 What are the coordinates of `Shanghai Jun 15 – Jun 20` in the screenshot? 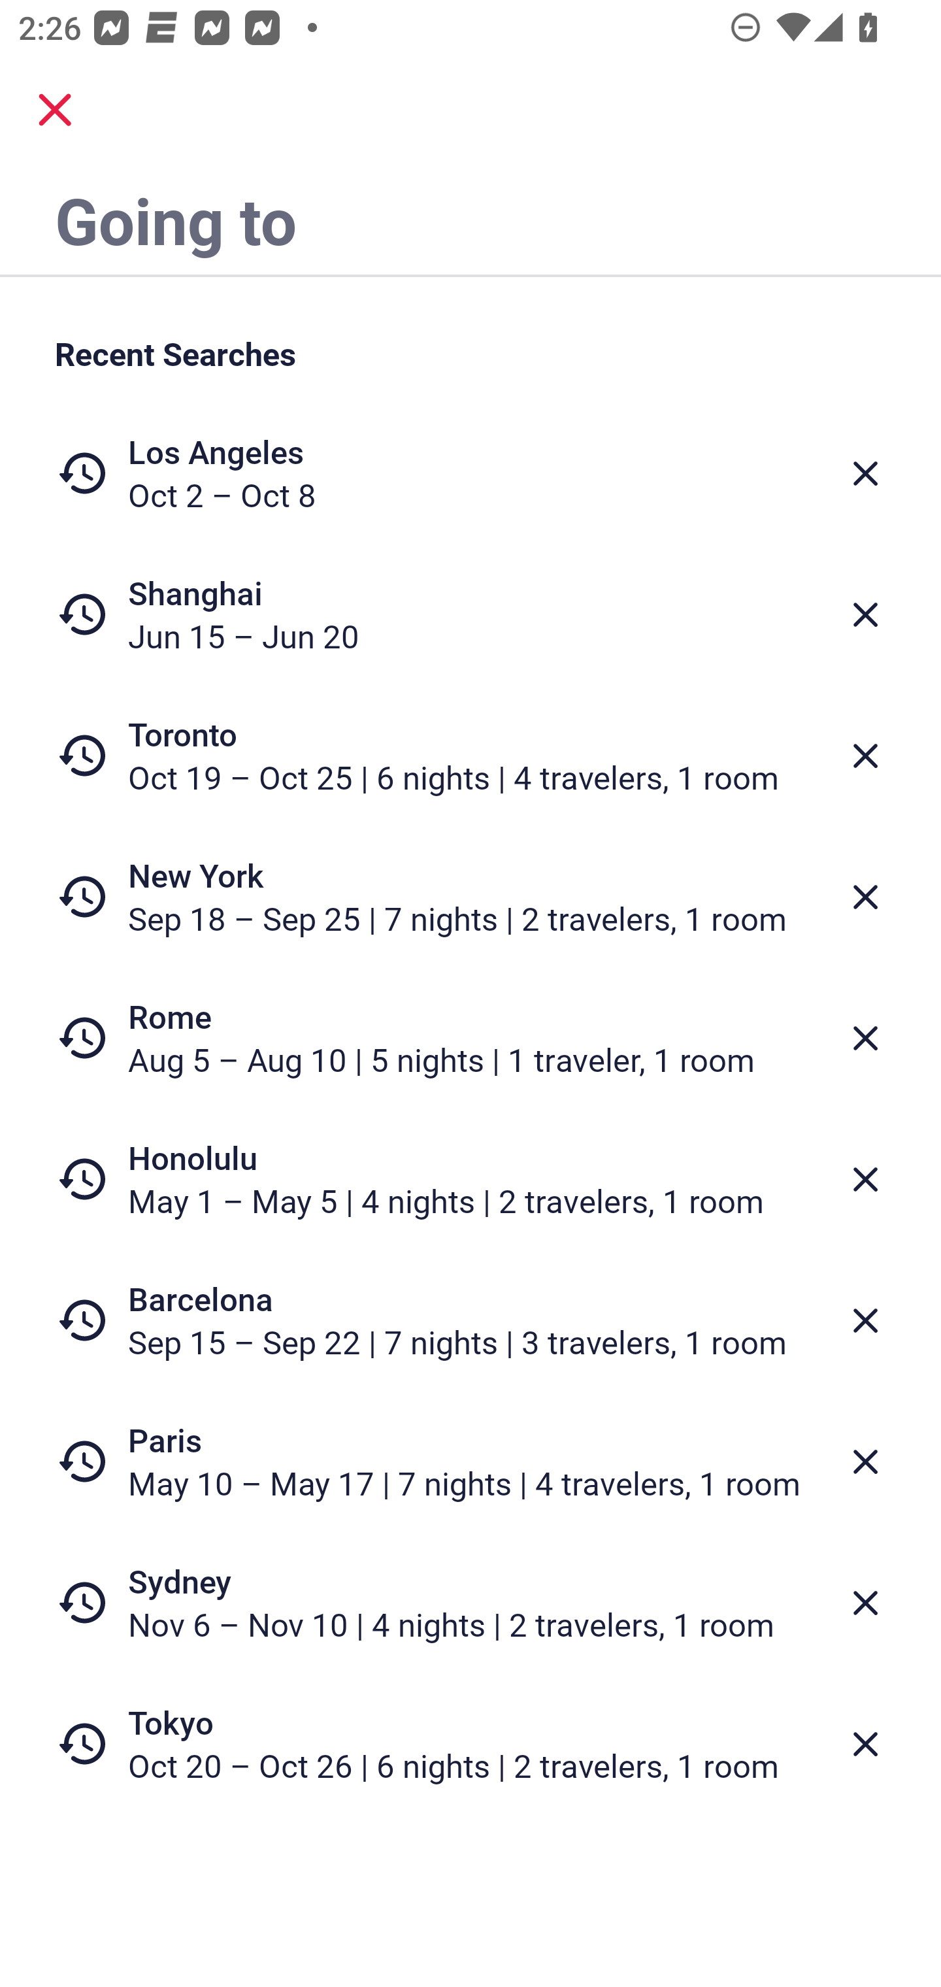 It's located at (470, 614).